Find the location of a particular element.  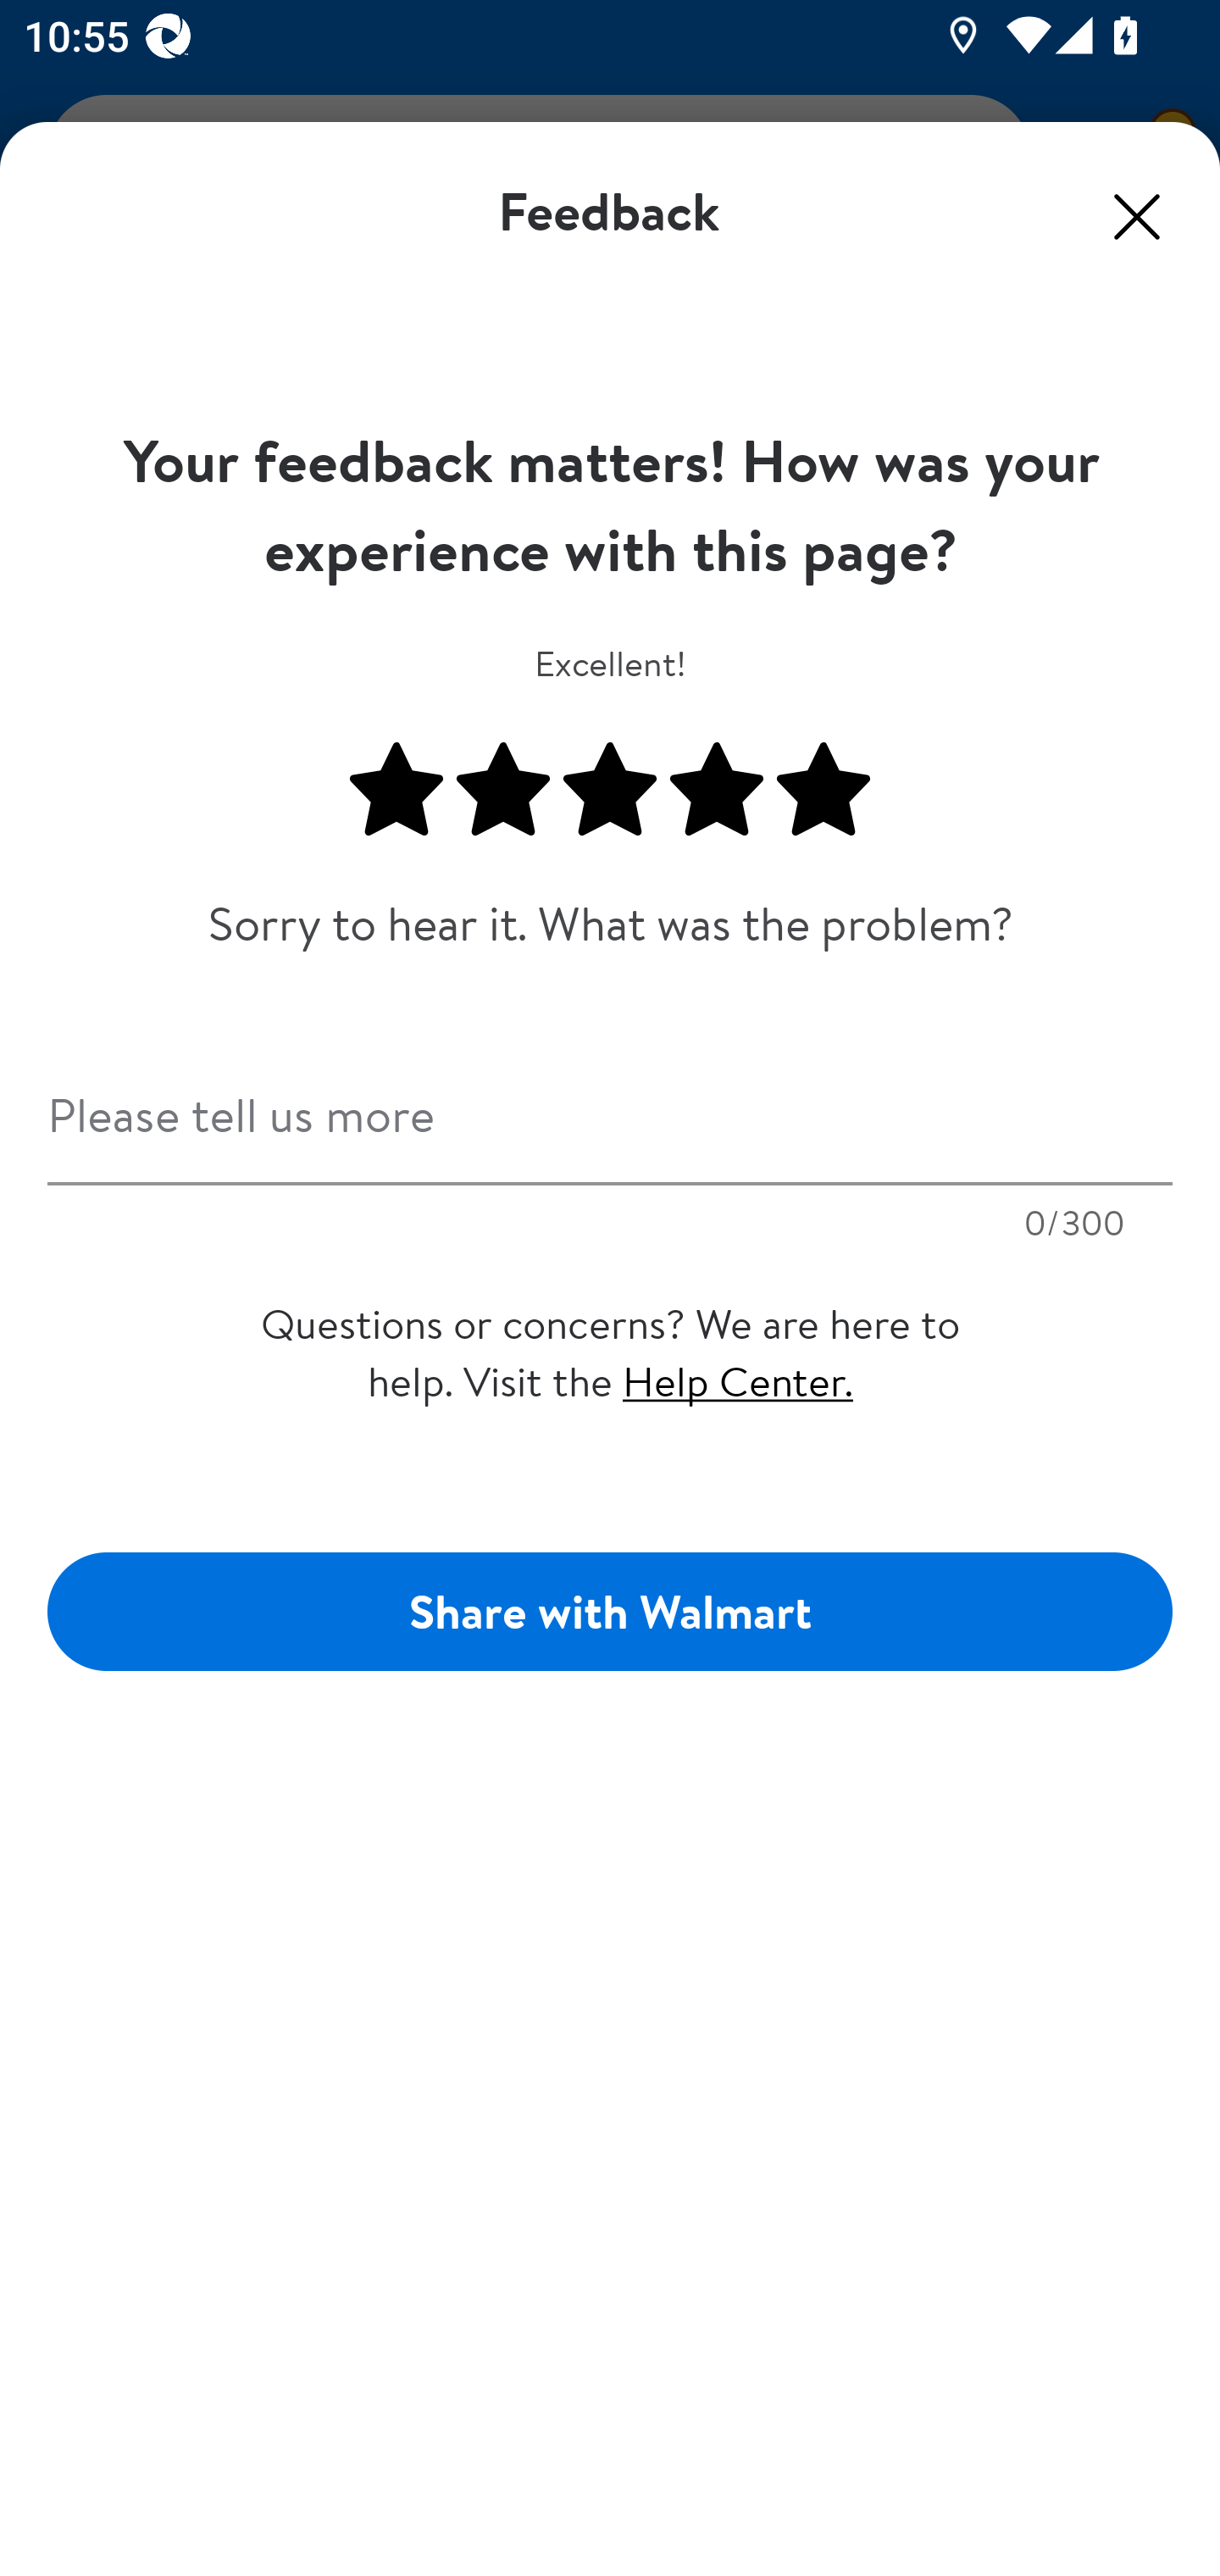

Please tell us more is located at coordinates (610, 1106).